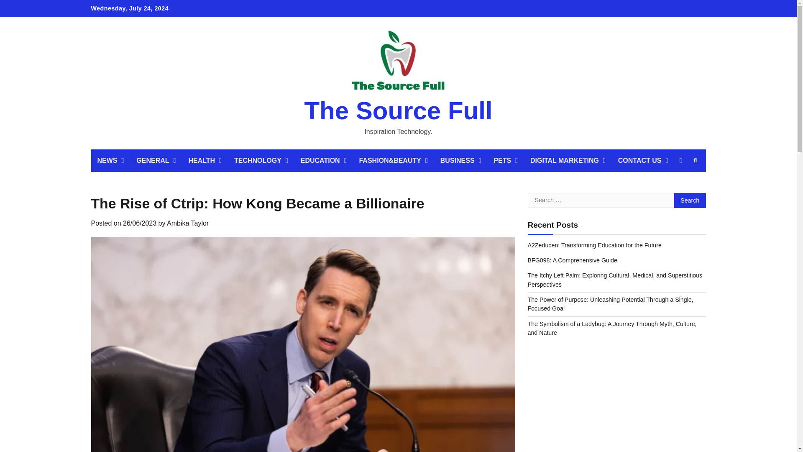 This screenshot has width=803, height=452. I want to click on Search, so click(695, 161).